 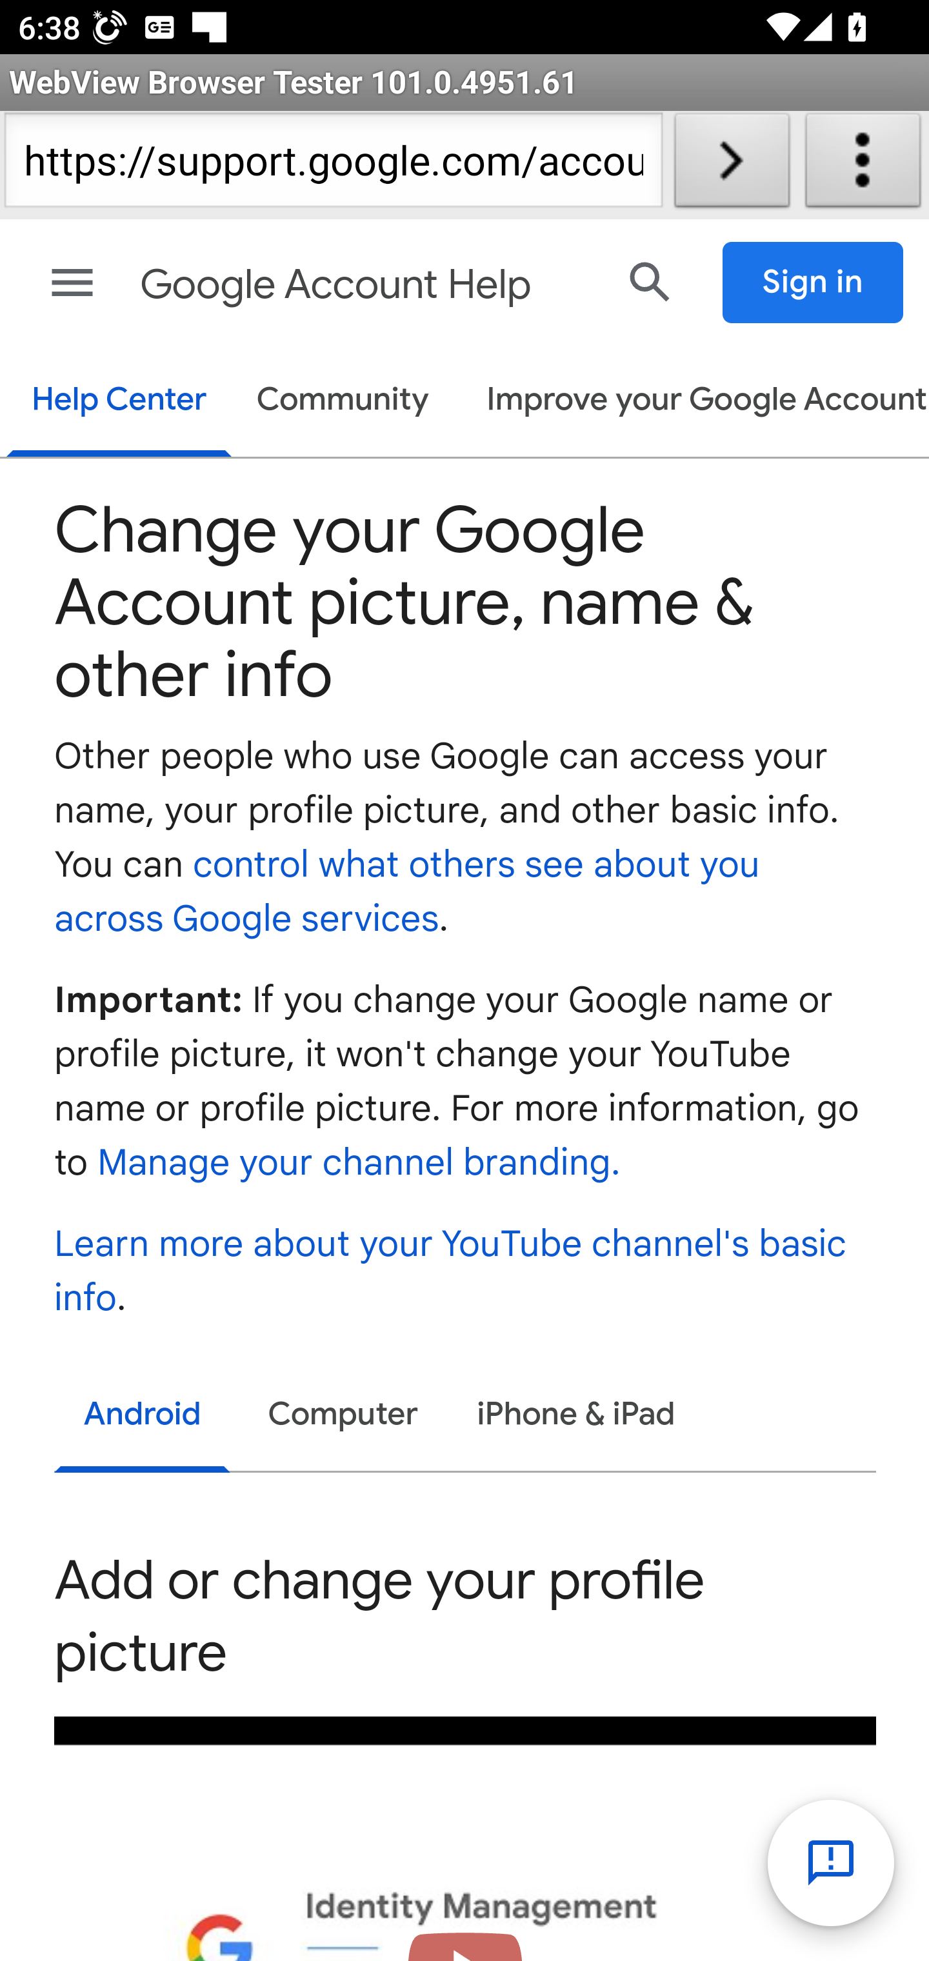 What do you see at coordinates (695, 401) in the screenshot?
I see `Improve your Google Account` at bounding box center [695, 401].